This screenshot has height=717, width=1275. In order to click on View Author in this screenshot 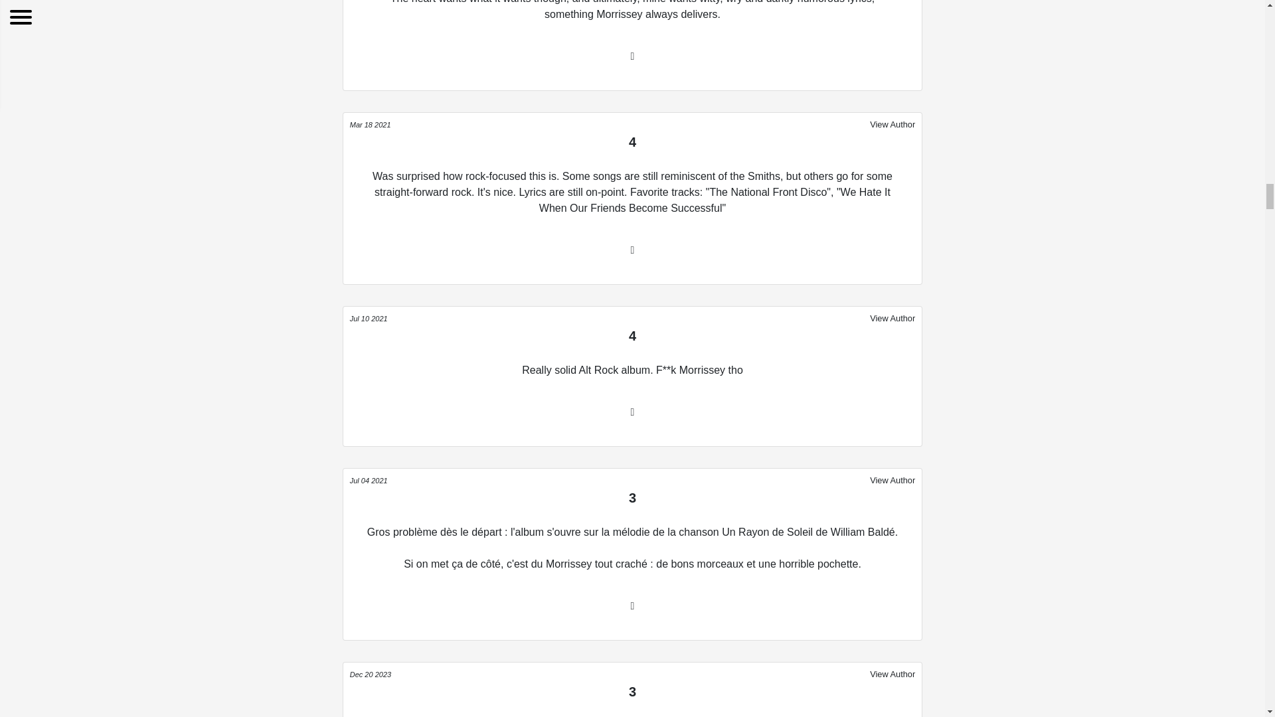, I will do `click(892, 479)`.